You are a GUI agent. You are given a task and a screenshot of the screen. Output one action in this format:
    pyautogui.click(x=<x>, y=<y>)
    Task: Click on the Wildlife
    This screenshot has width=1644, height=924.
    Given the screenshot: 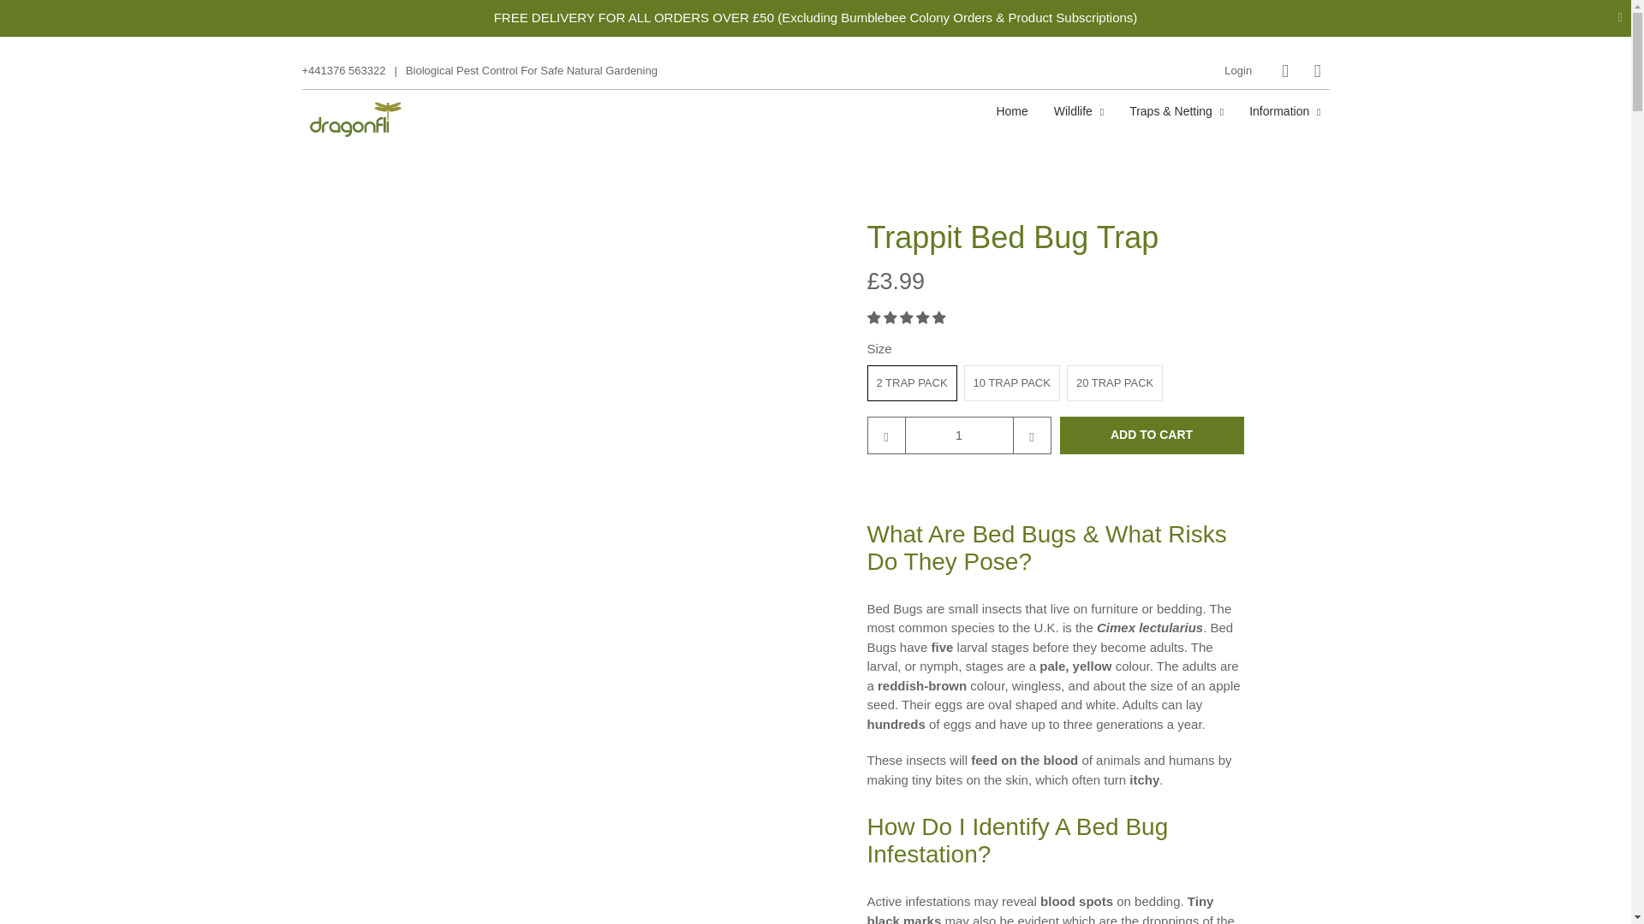 What is the action you would take?
    pyautogui.click(x=1079, y=110)
    